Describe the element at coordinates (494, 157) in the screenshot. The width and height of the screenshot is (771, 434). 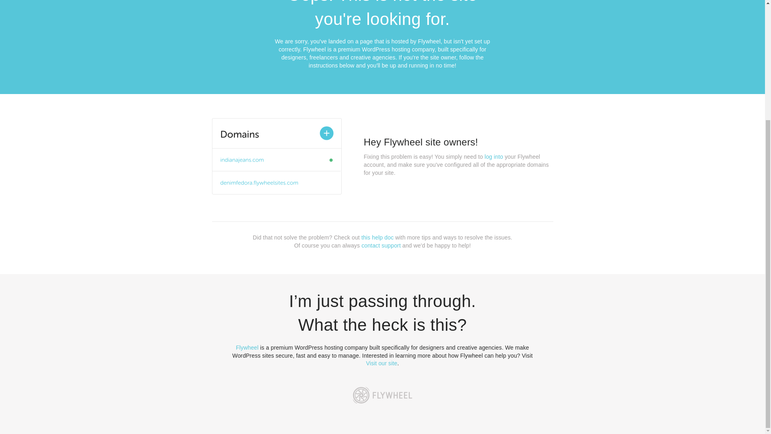
I see `log into` at that location.